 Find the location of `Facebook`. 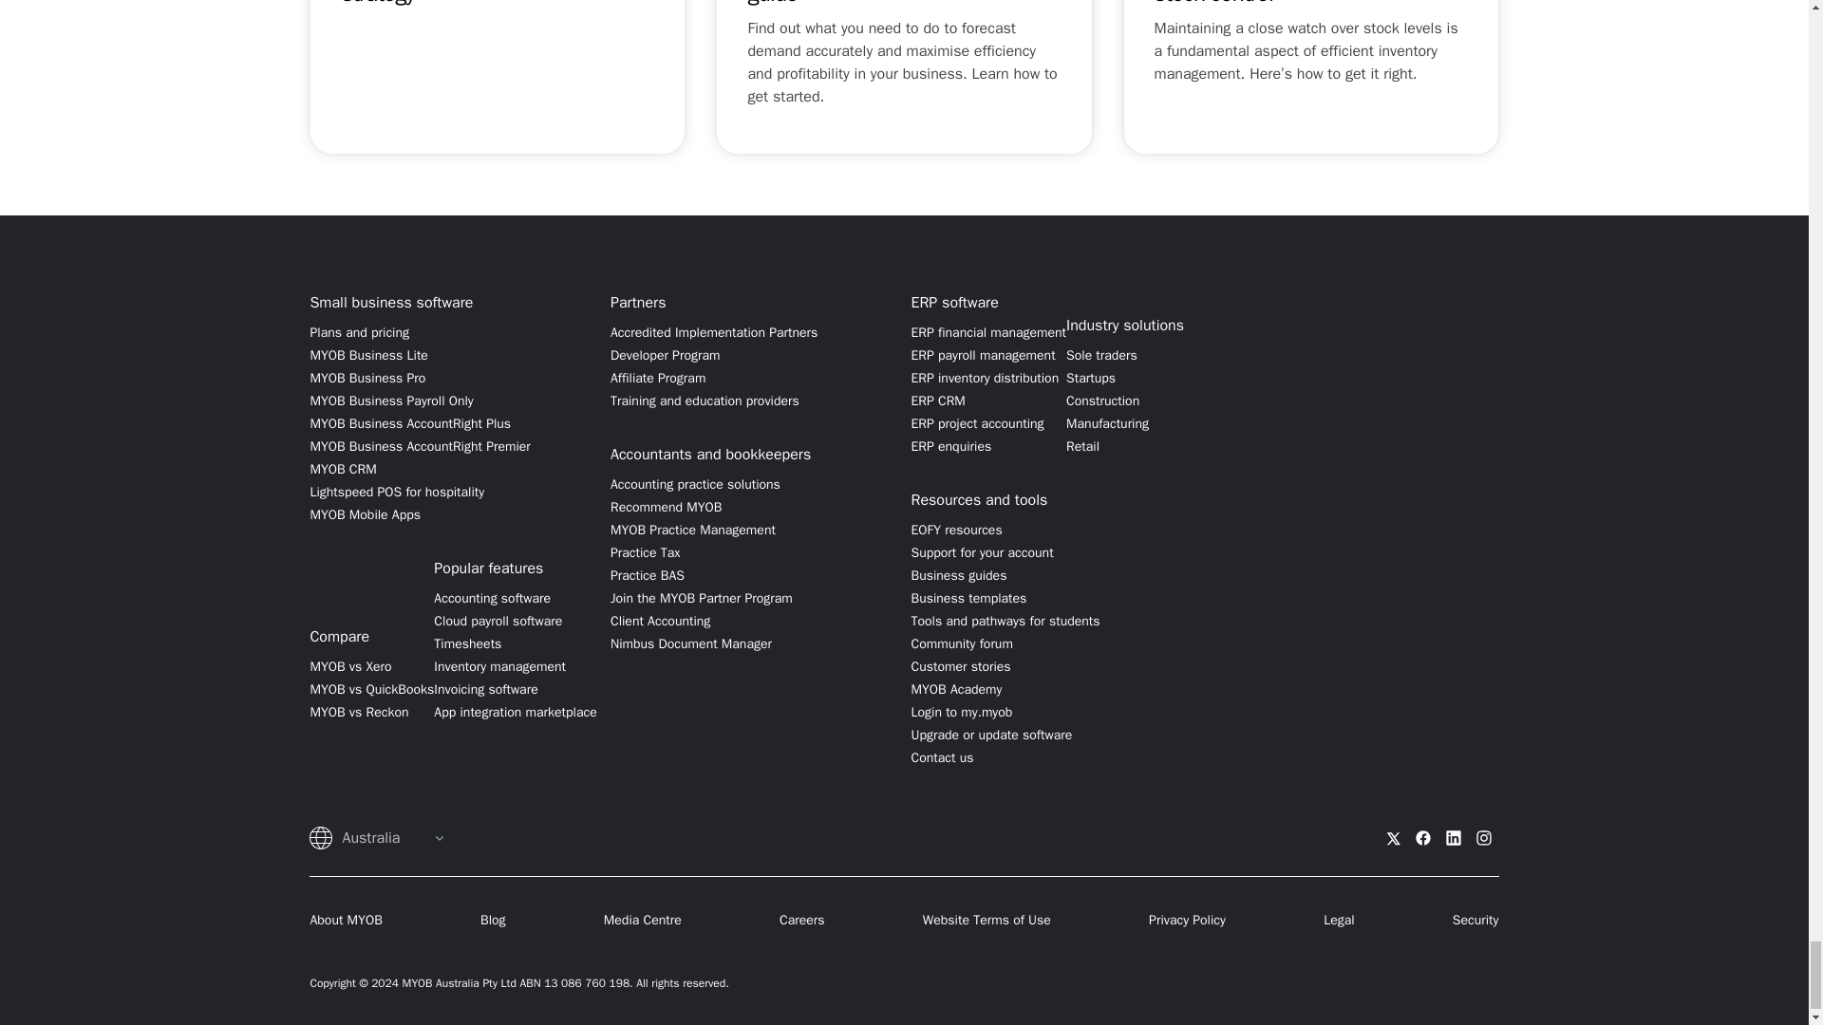

Facebook is located at coordinates (1423, 837).